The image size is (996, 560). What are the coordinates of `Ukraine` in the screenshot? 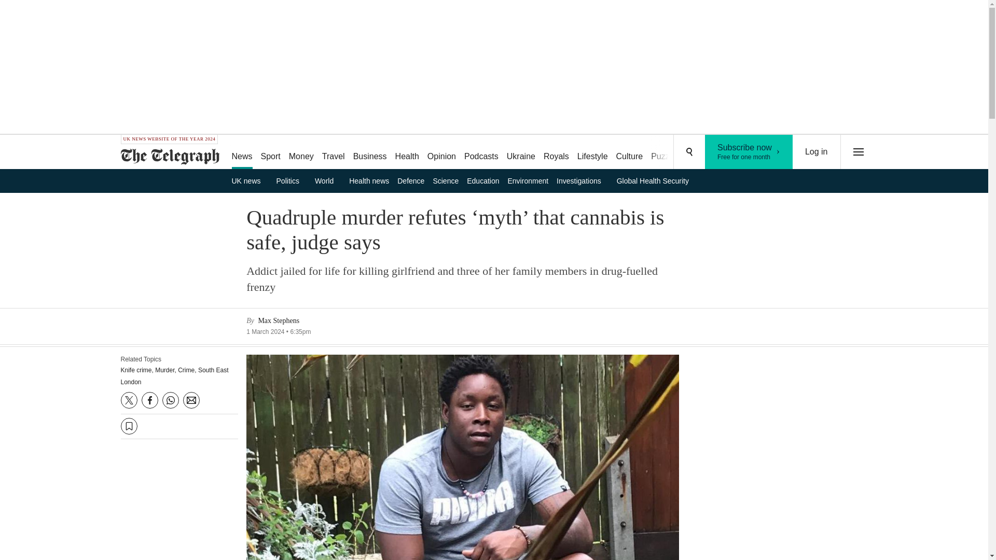 It's located at (521, 152).